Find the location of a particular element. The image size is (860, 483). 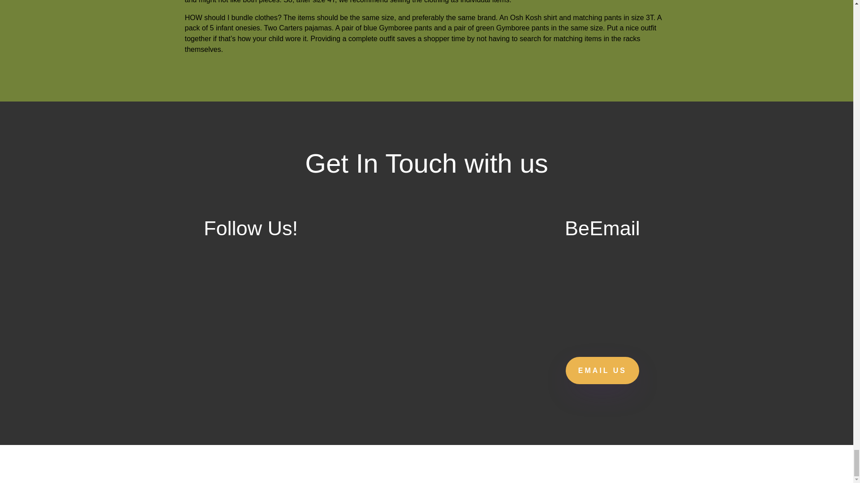

EMAIL US is located at coordinates (602, 370).